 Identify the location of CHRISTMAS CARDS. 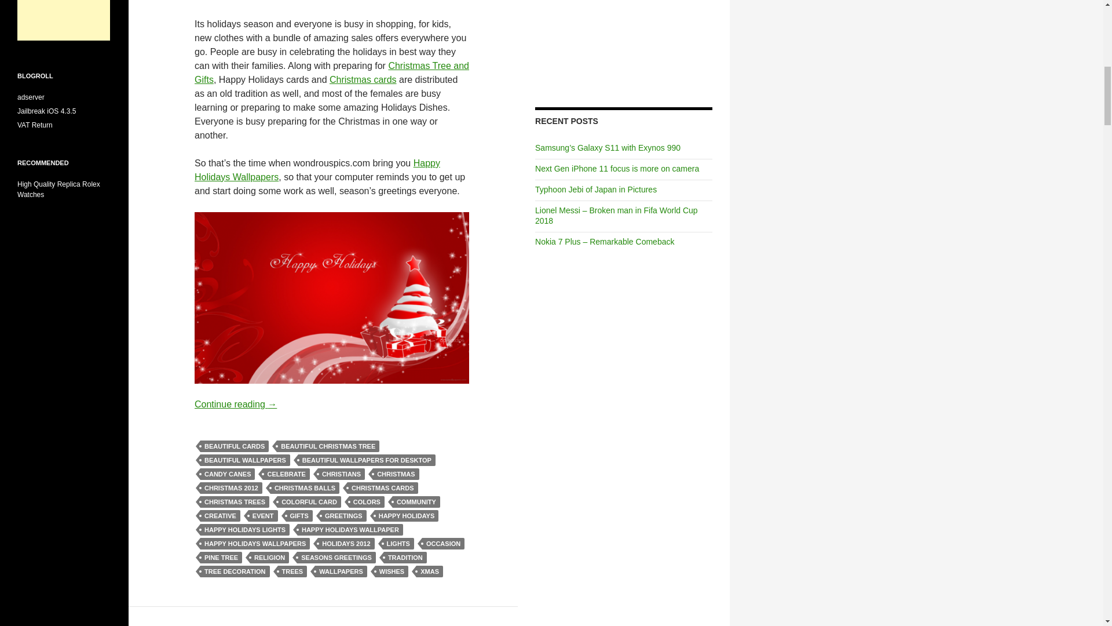
(382, 488).